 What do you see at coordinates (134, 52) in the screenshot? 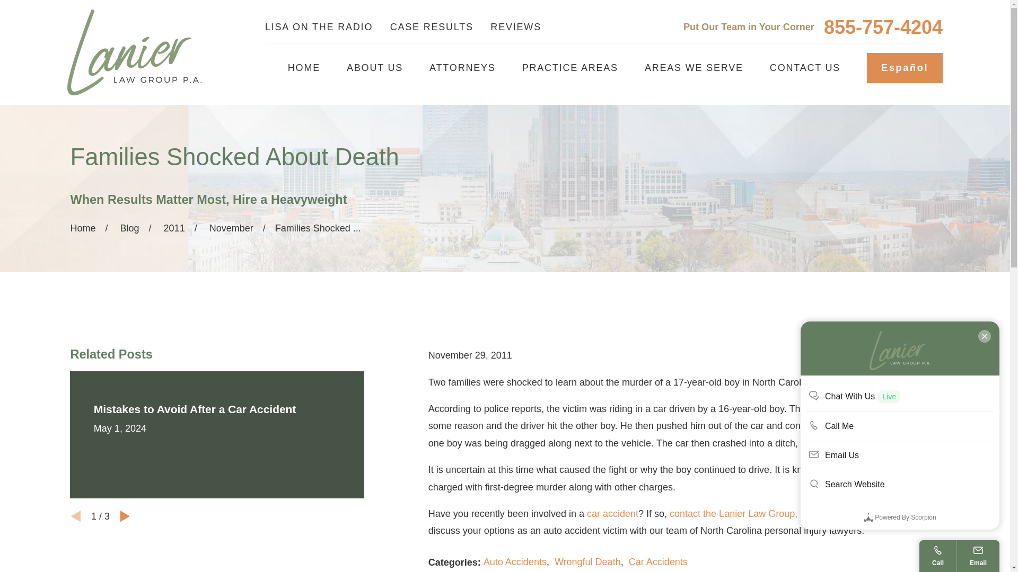
I see `Lanier Law Group, P.A.` at bounding box center [134, 52].